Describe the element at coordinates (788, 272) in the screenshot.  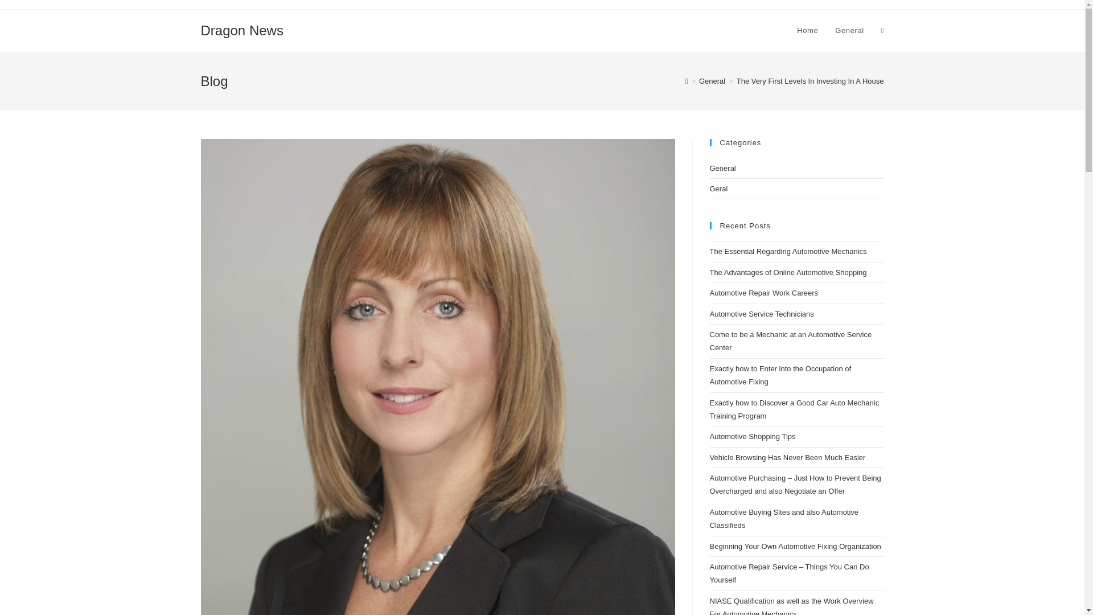
I see `The Advantages of Online Automotive Shopping` at that location.